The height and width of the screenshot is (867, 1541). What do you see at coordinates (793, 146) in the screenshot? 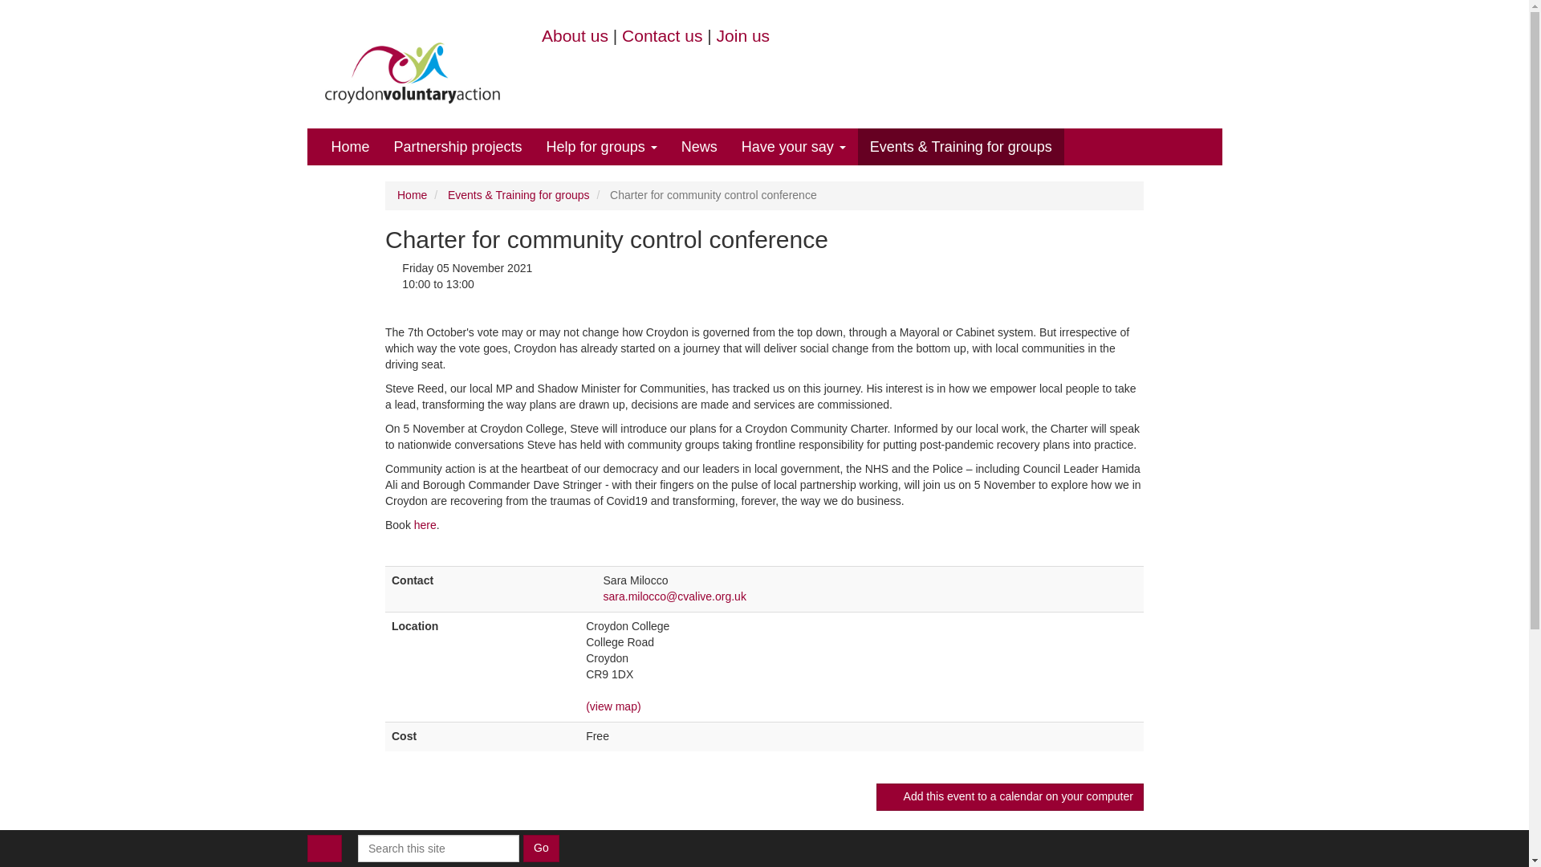
I see `Have your say` at bounding box center [793, 146].